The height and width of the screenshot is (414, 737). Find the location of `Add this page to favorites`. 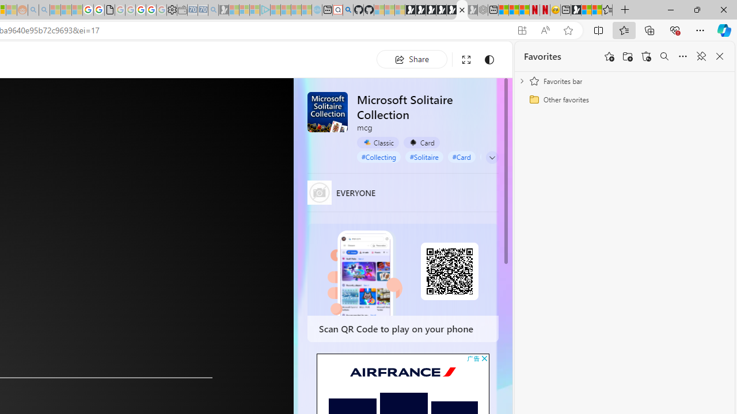

Add this page to favorites is located at coordinates (609, 56).